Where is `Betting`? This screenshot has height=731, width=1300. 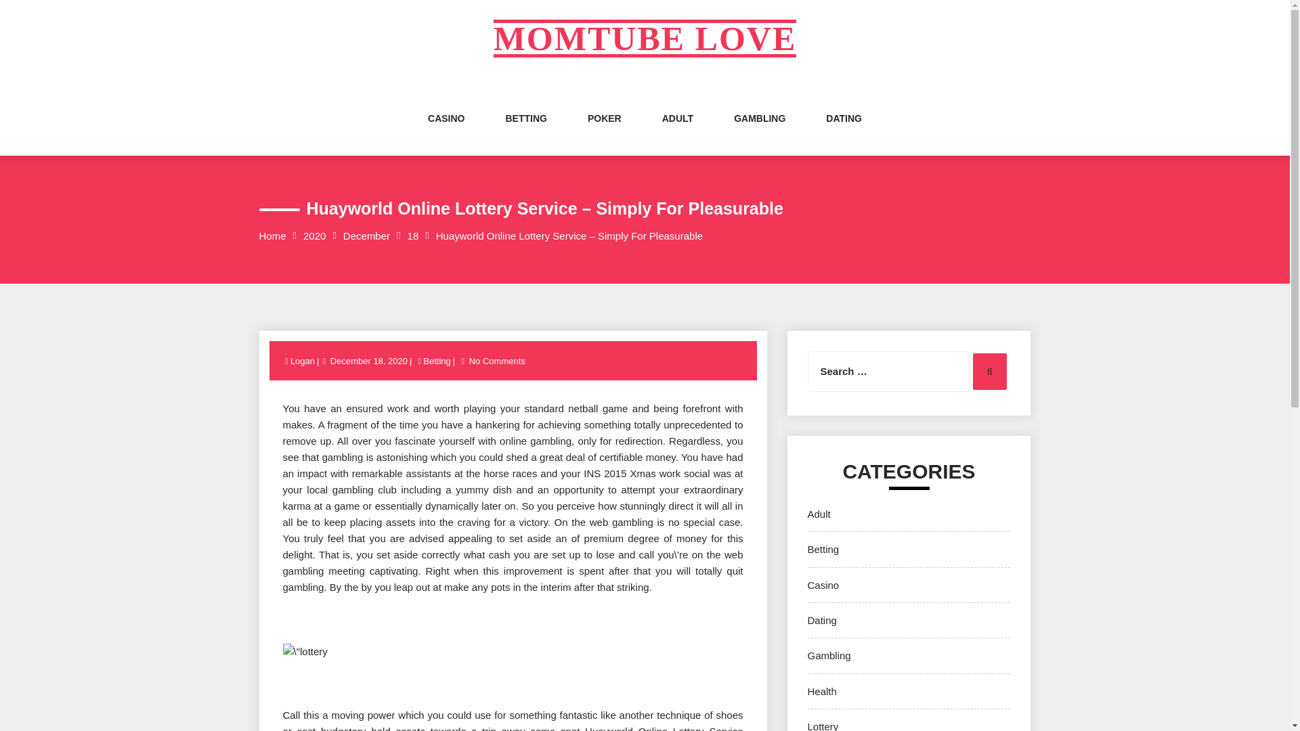 Betting is located at coordinates (437, 361).